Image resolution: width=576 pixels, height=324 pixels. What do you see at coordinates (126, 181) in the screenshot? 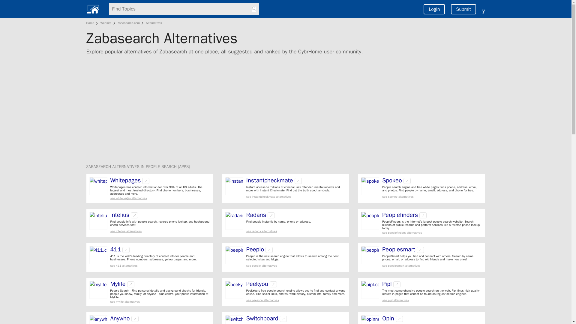
I see `Whitepages` at bounding box center [126, 181].